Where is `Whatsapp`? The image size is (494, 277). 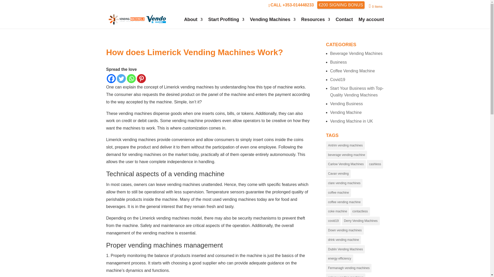 Whatsapp is located at coordinates (131, 78).